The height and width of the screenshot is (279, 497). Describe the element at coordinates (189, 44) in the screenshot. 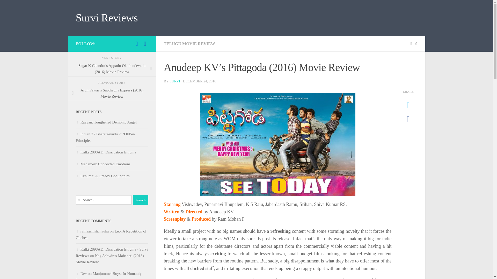

I see `TELUGU MOVIE REVIEW` at that location.